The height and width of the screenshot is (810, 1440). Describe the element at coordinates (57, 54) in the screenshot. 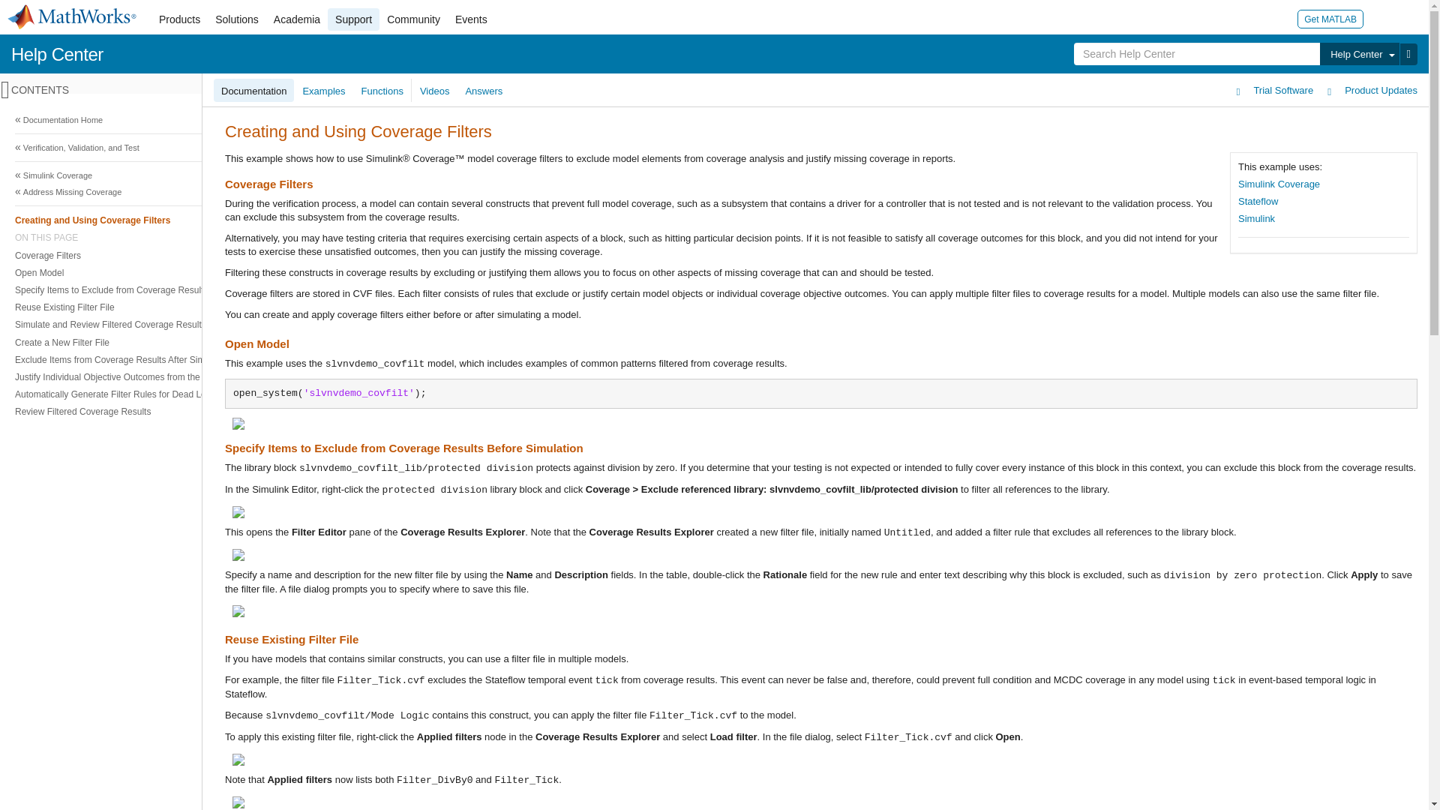

I see `Help Center` at that location.